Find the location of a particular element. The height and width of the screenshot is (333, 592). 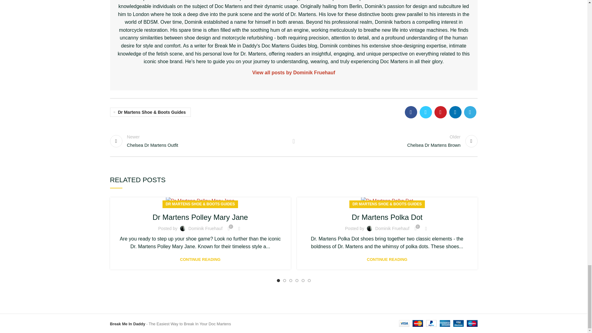

Dr Martens Polley Mary Jane is located at coordinates (294, 141).